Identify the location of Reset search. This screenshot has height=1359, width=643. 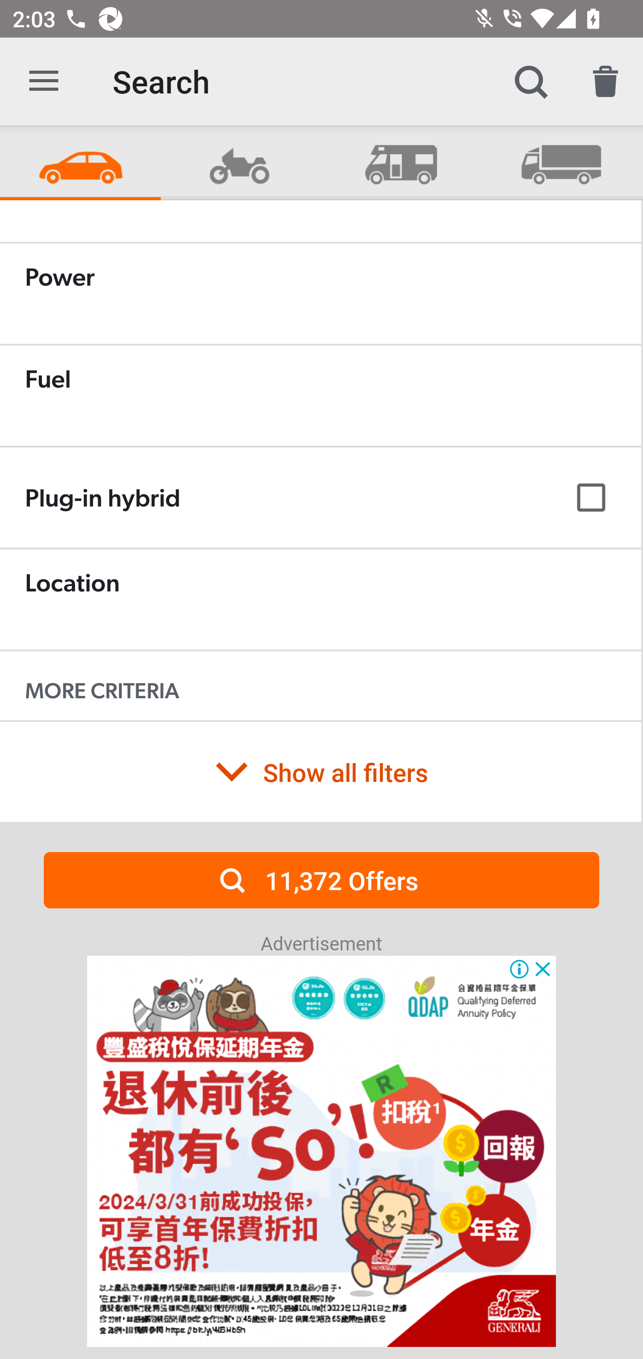
(605, 81).